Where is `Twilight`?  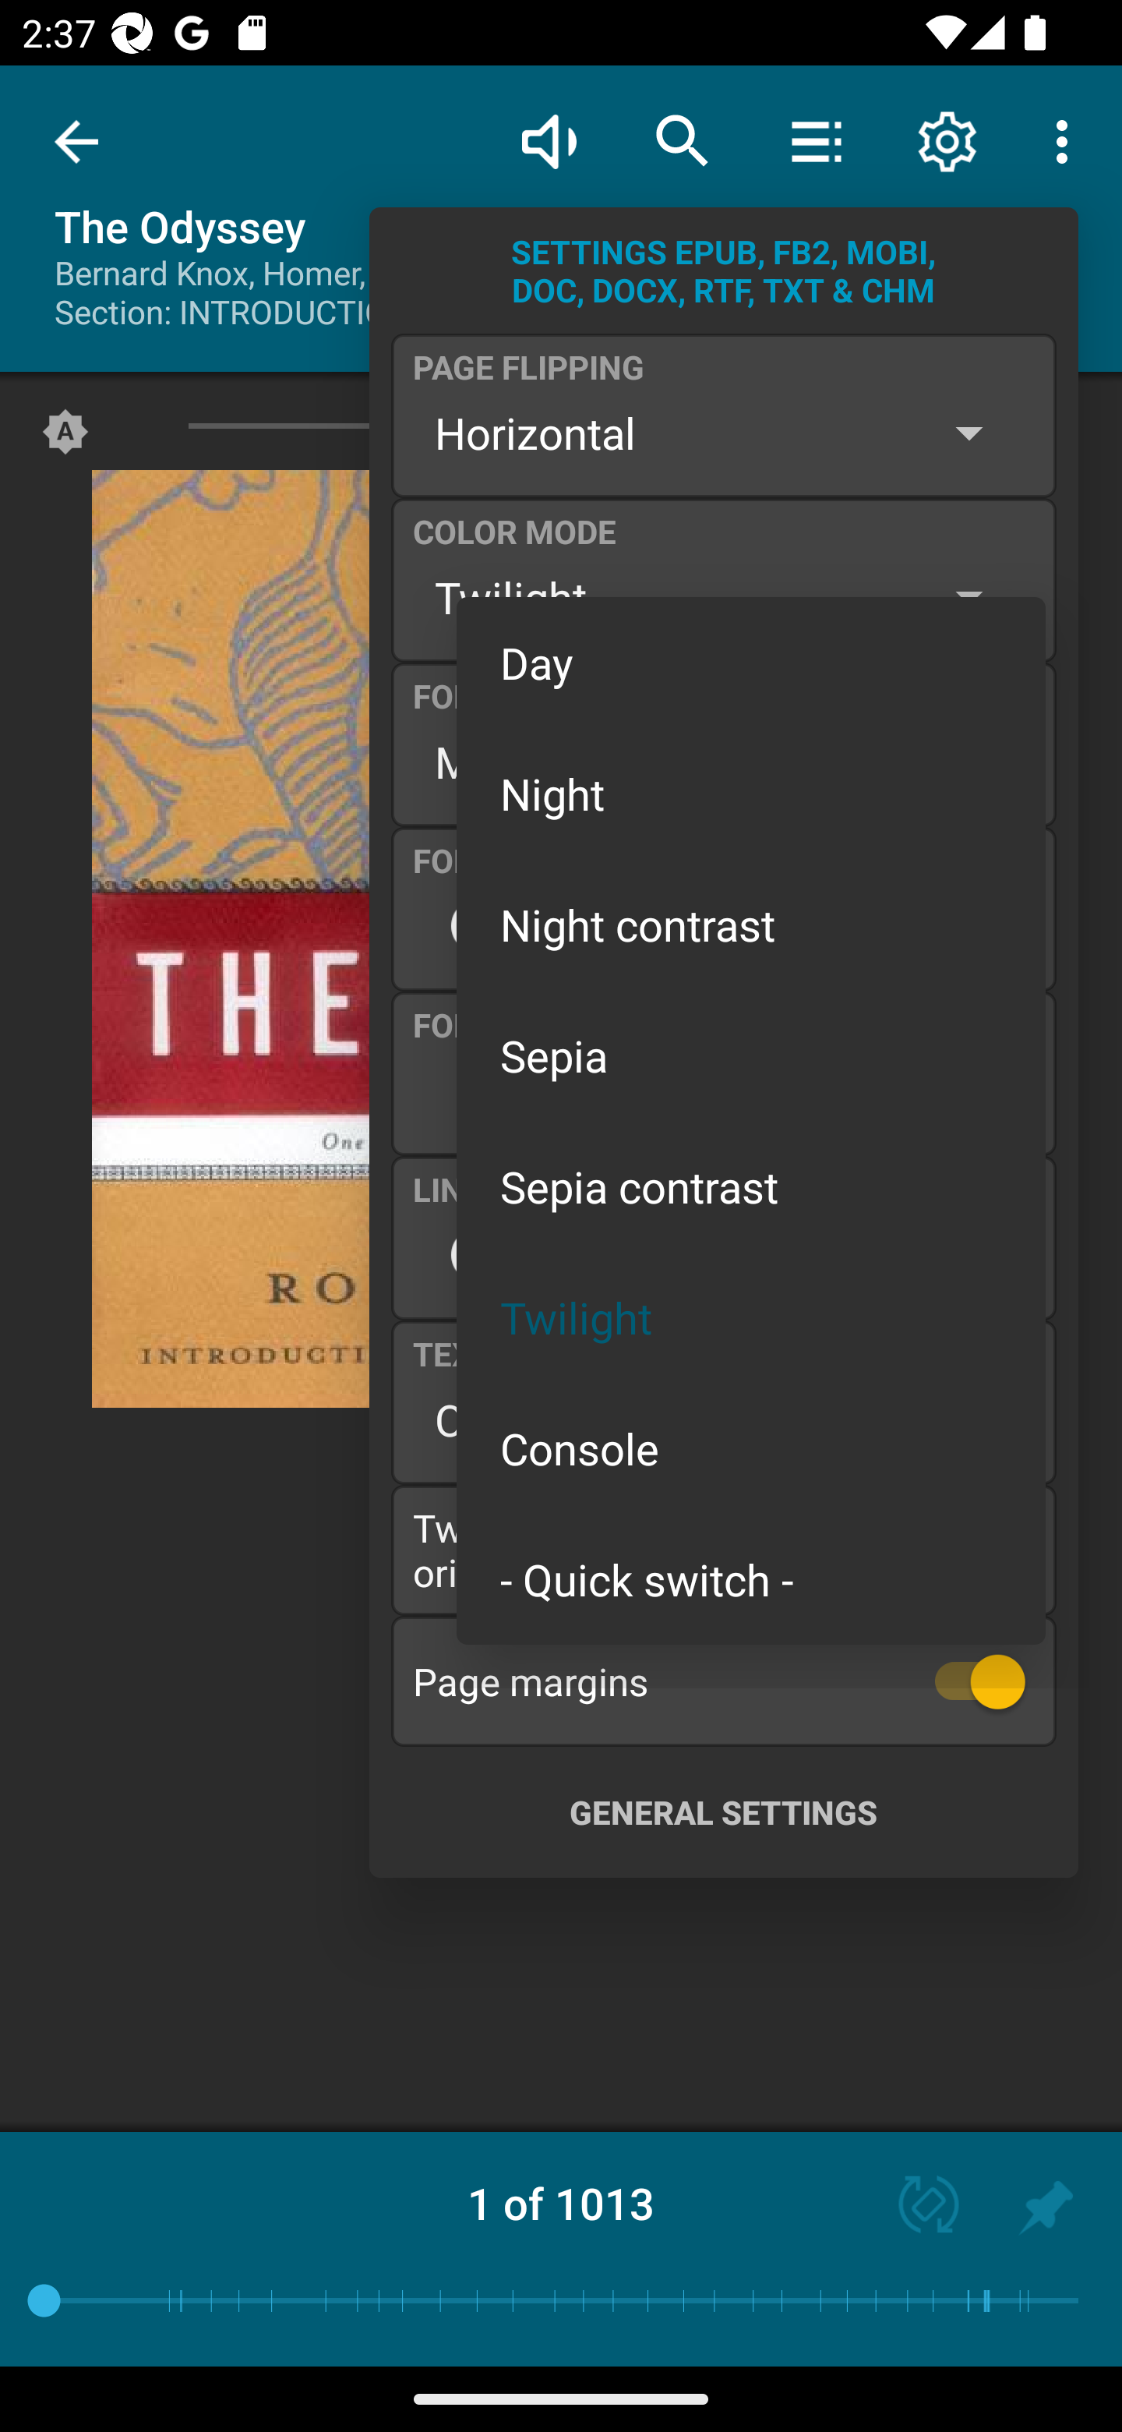 Twilight is located at coordinates (751, 1317).